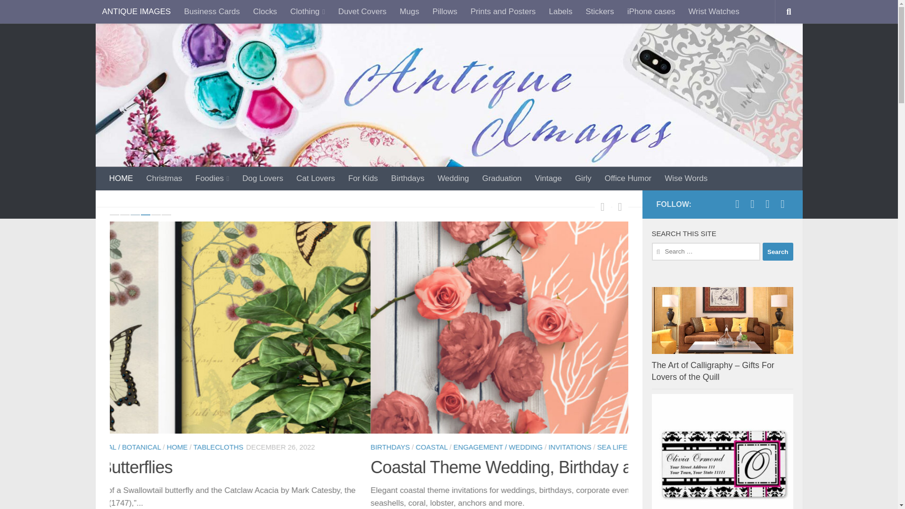 The height and width of the screenshot is (509, 905). What do you see at coordinates (651, 12) in the screenshot?
I see `iPhone cases` at bounding box center [651, 12].